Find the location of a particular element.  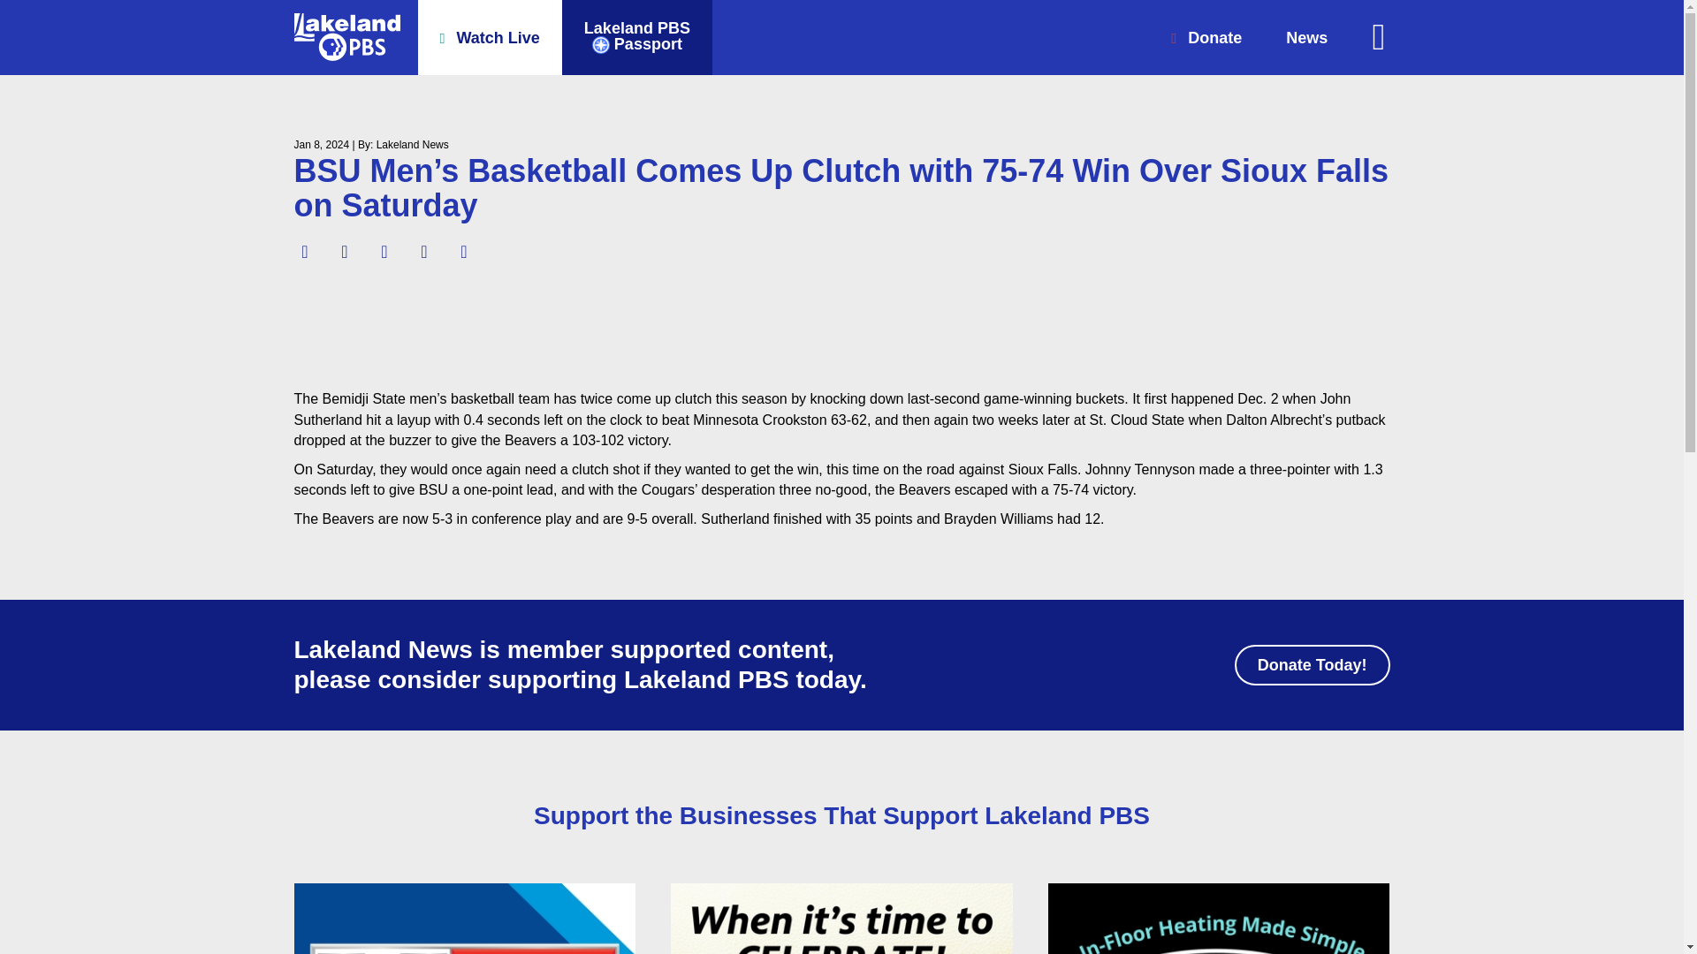

News is located at coordinates (1306, 37).